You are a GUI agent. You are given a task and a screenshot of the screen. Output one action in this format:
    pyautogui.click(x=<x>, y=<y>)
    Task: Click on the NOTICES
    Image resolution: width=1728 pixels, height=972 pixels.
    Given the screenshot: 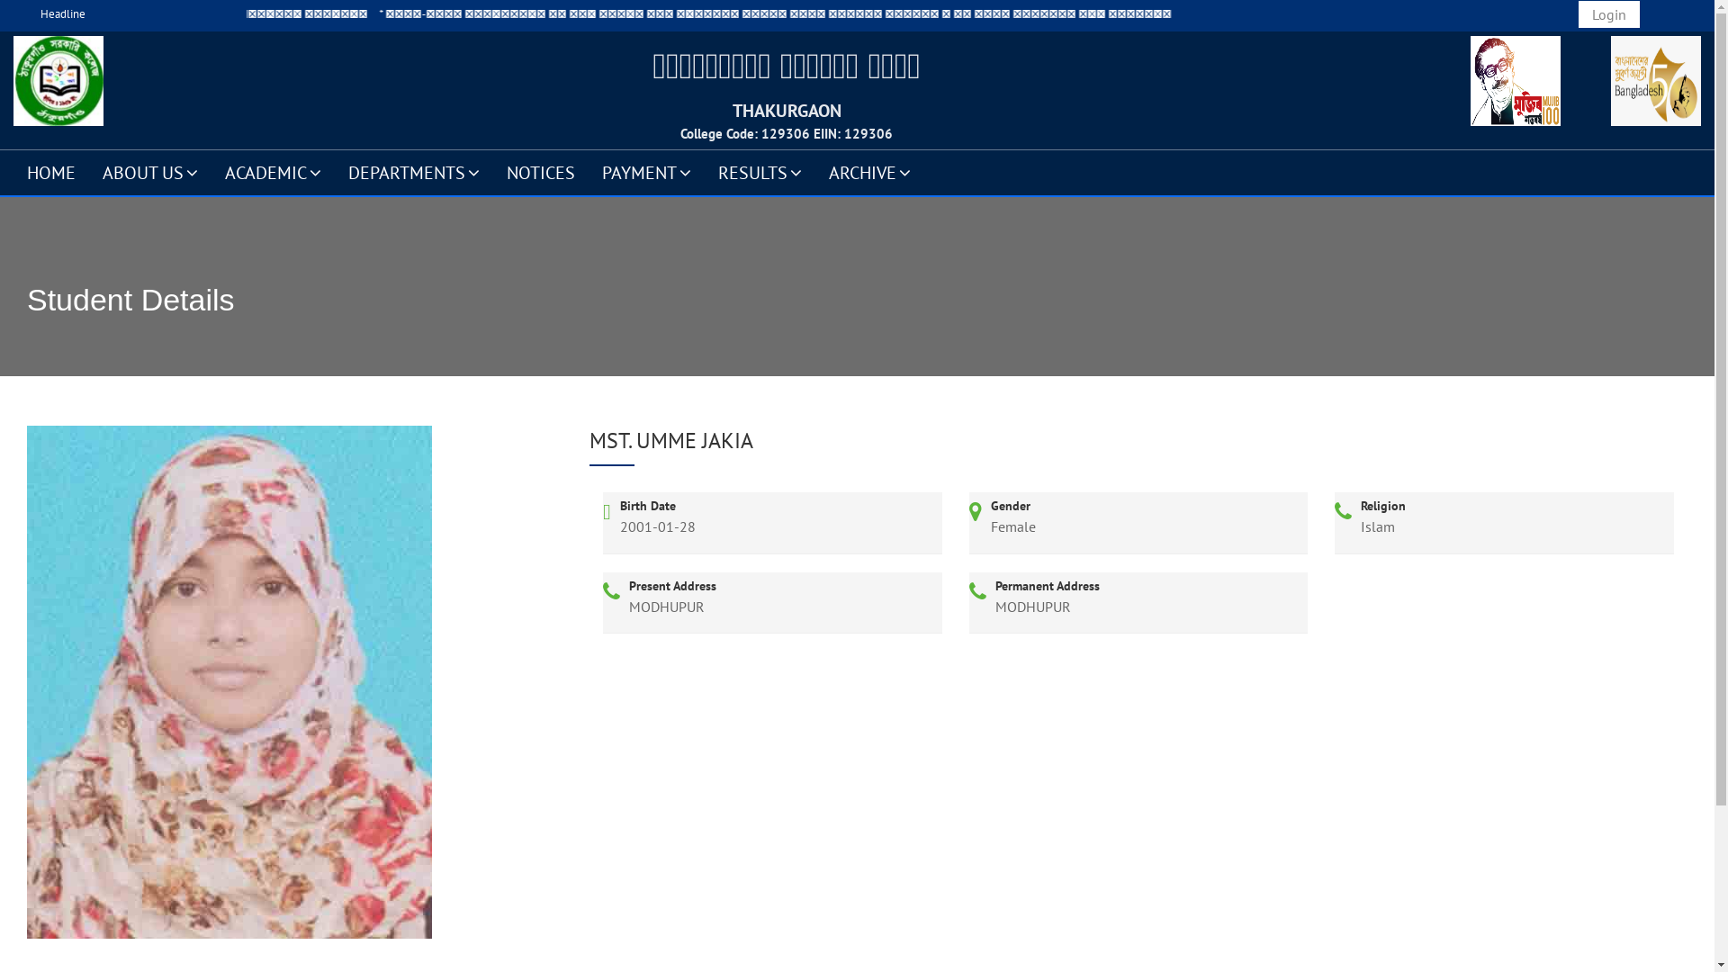 What is the action you would take?
    pyautogui.click(x=541, y=172)
    